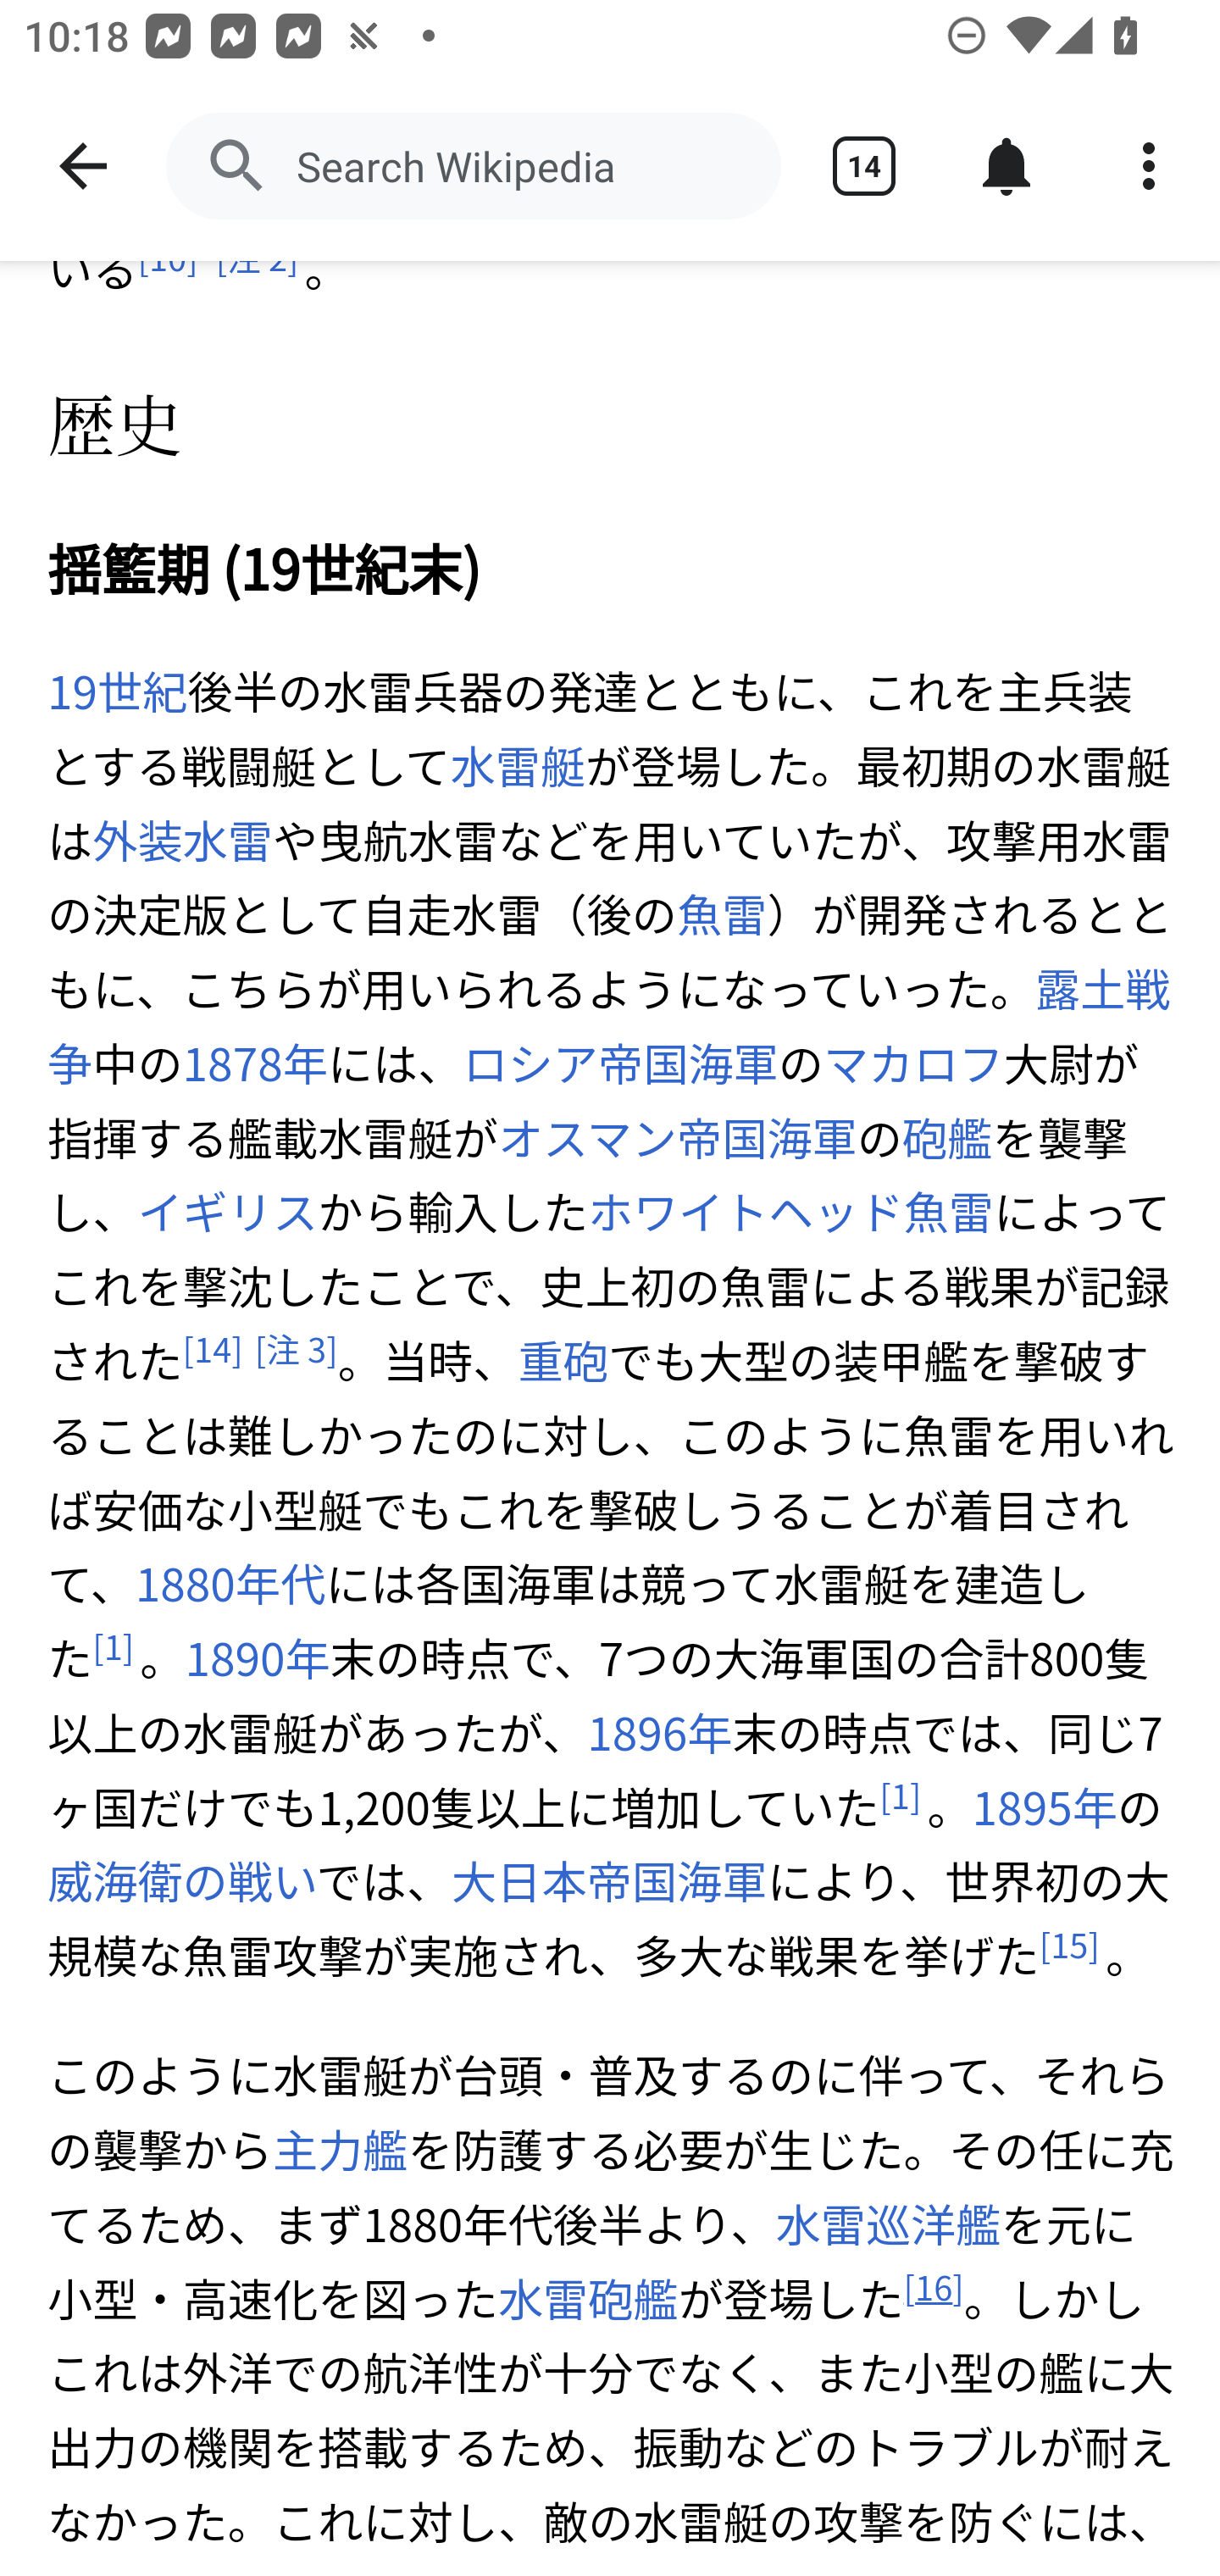 The image size is (1220, 2576). What do you see at coordinates (119, 693) in the screenshot?
I see `19世紀` at bounding box center [119, 693].